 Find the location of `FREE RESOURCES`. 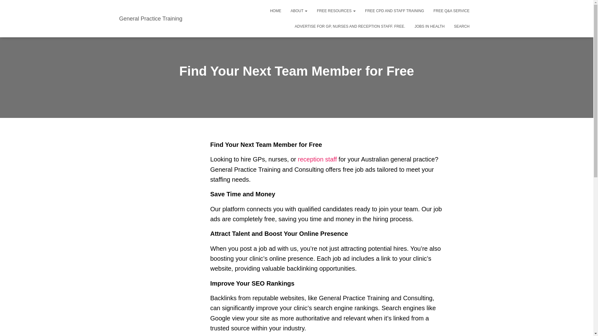

FREE RESOURCES is located at coordinates (336, 11).